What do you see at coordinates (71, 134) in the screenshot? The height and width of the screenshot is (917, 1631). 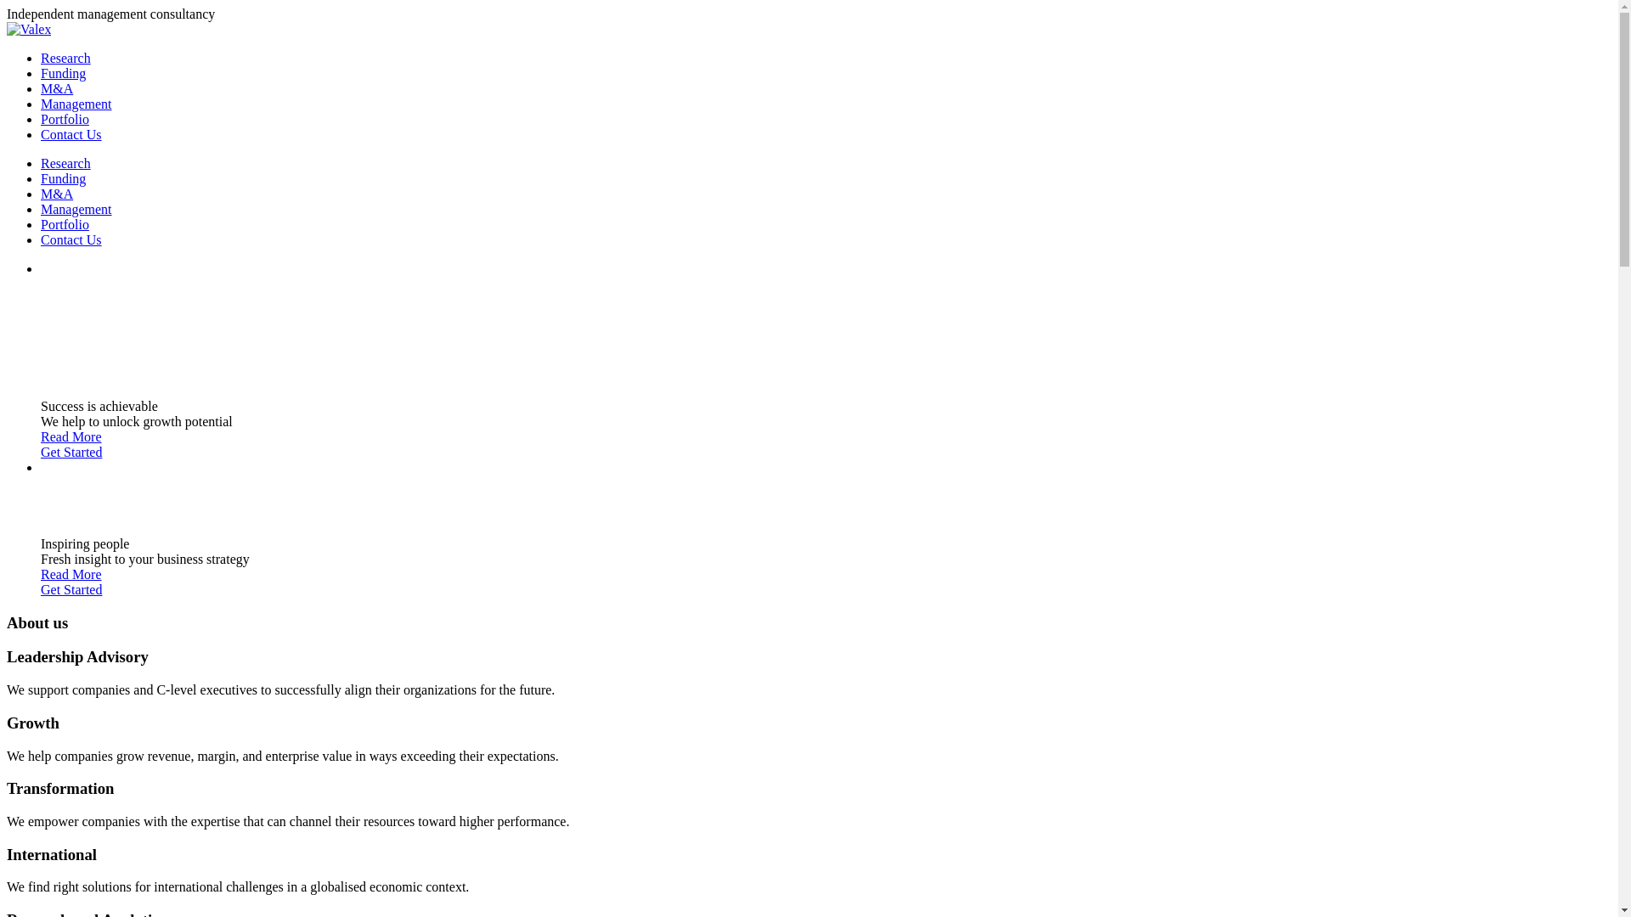 I see `Contact Us` at bounding box center [71, 134].